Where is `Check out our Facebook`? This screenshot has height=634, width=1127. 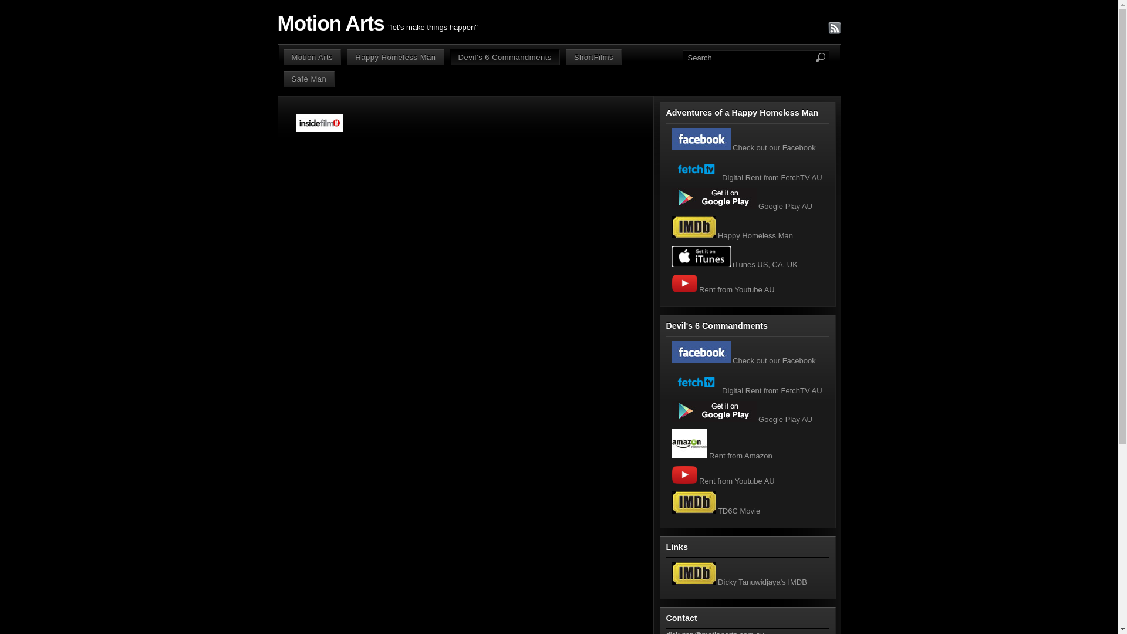 Check out our Facebook is located at coordinates (743, 360).